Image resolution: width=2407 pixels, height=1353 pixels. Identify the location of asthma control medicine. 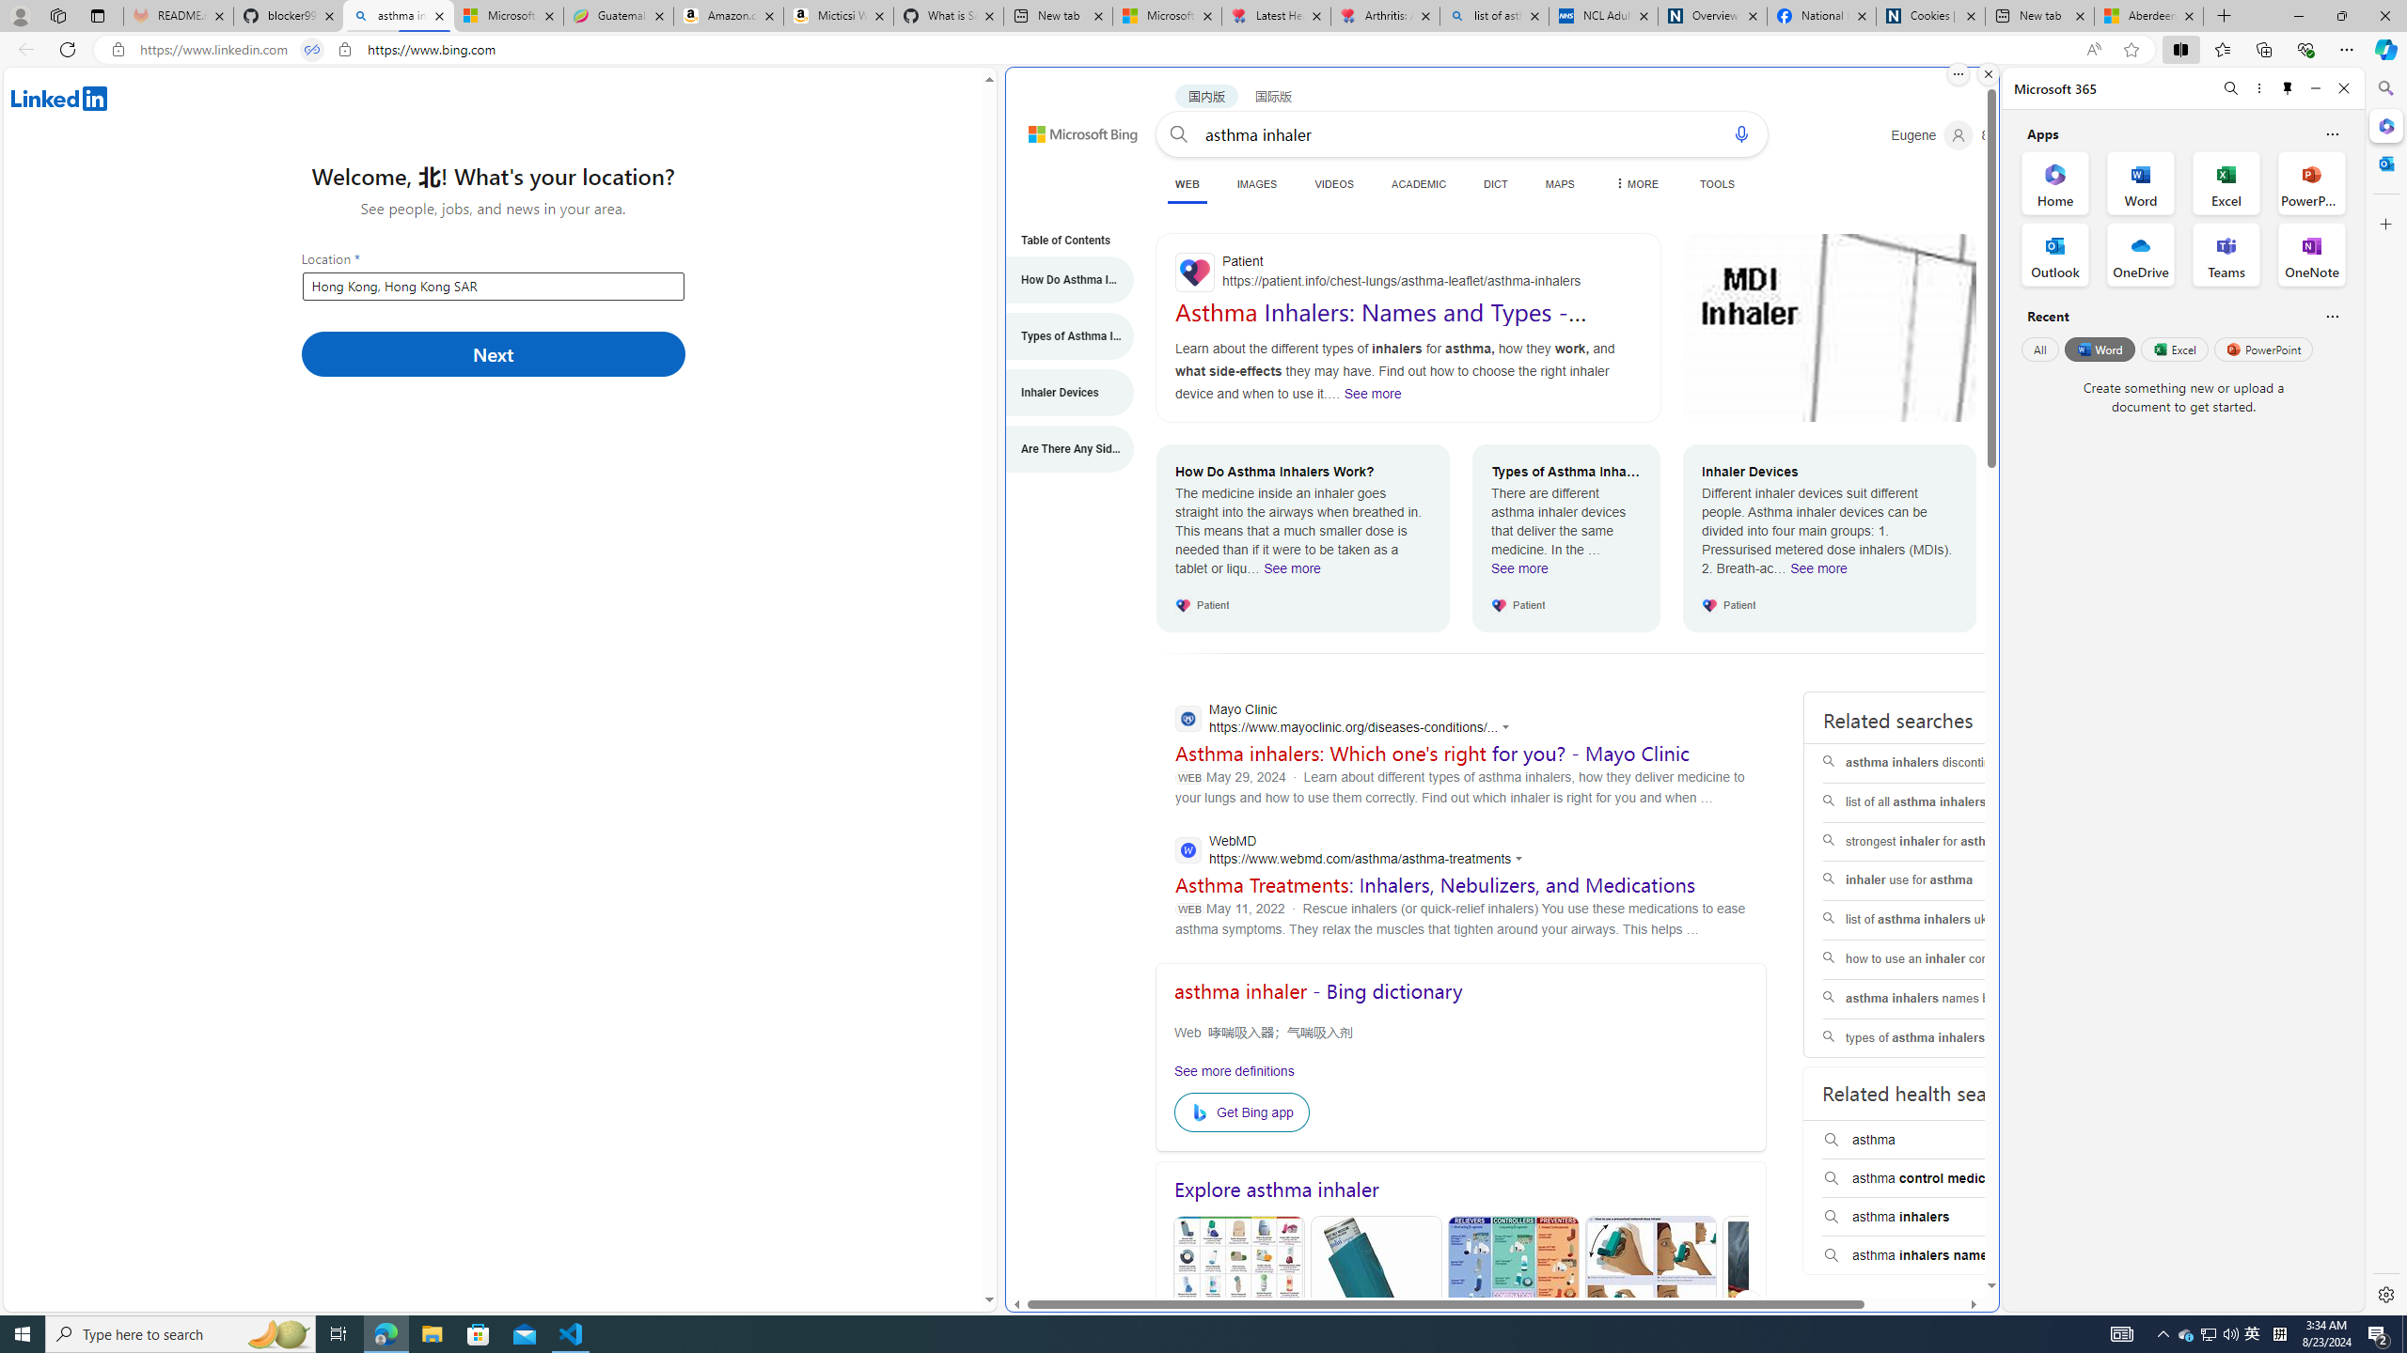
(1942, 1178).